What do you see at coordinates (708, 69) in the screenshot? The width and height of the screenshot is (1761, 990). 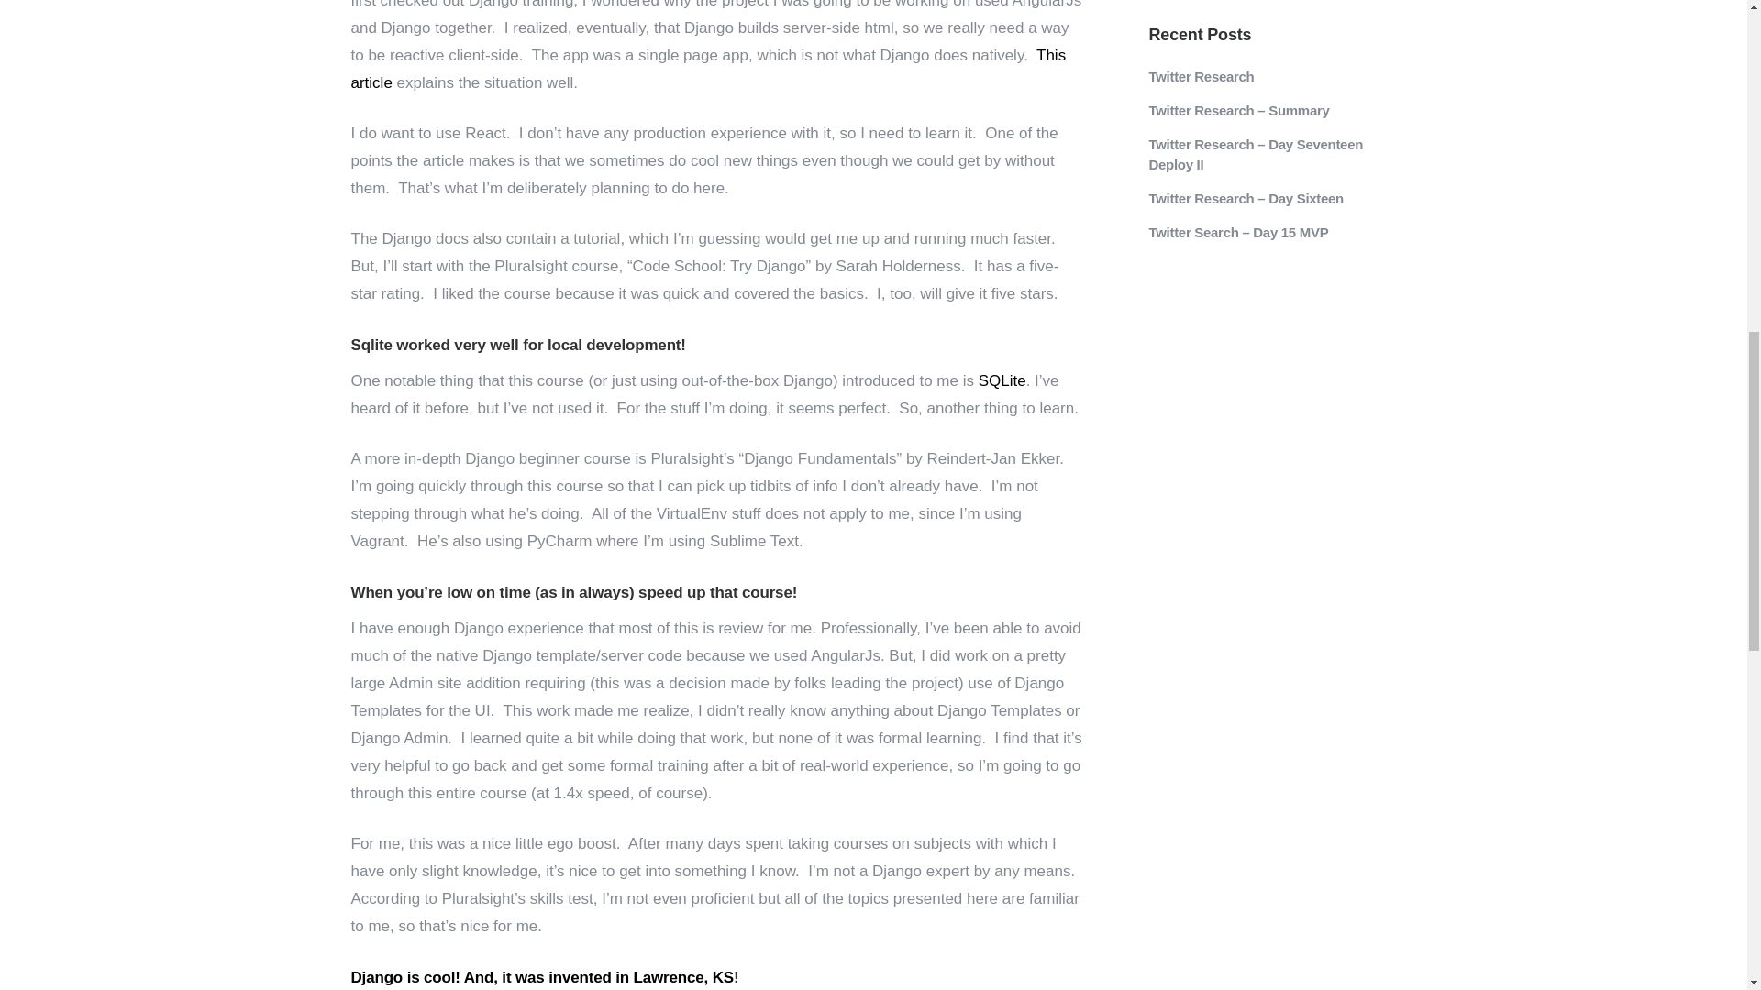 I see `This article` at bounding box center [708, 69].